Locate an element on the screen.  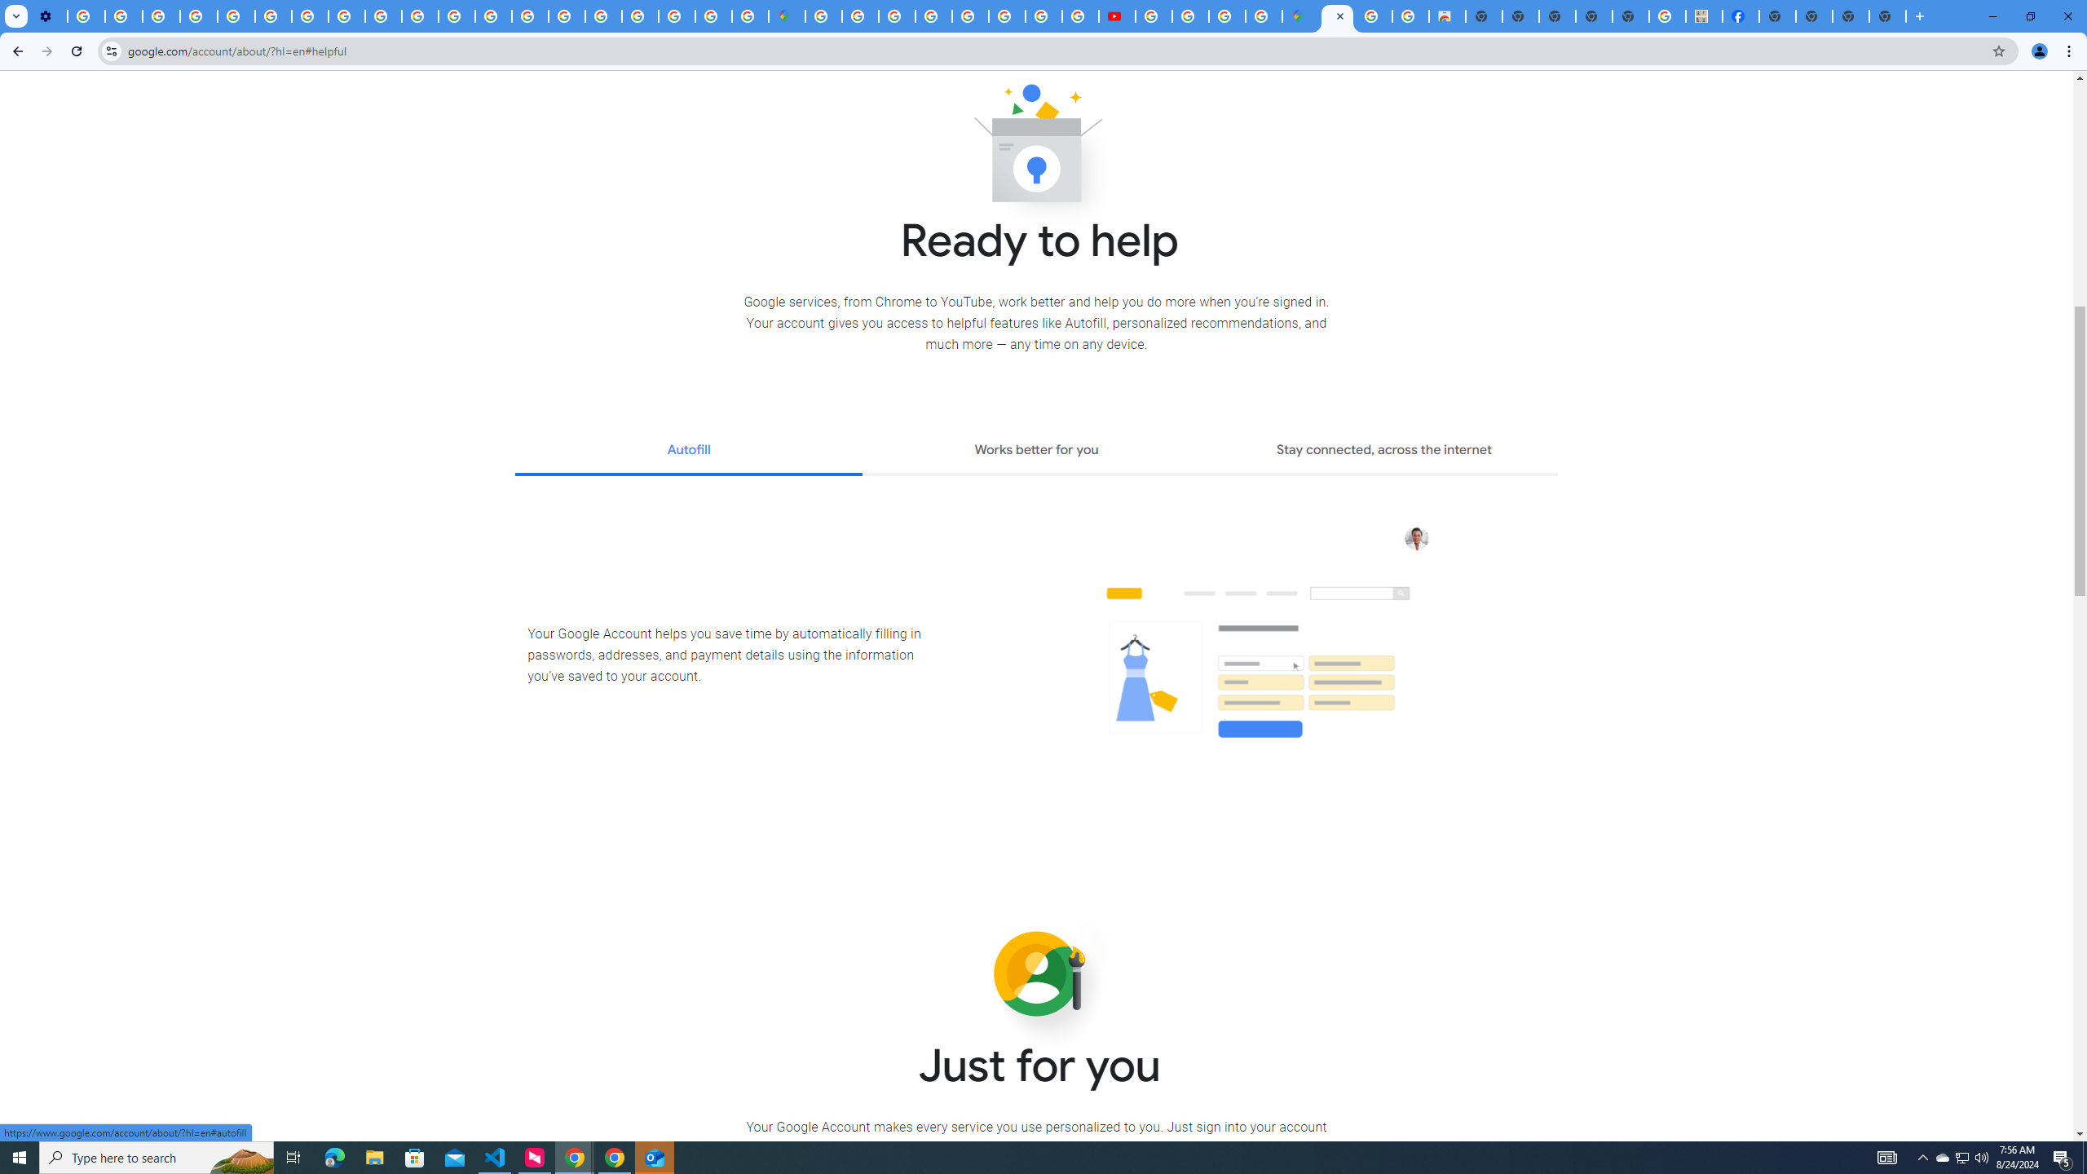
Terms and Conditions is located at coordinates (970, 16).